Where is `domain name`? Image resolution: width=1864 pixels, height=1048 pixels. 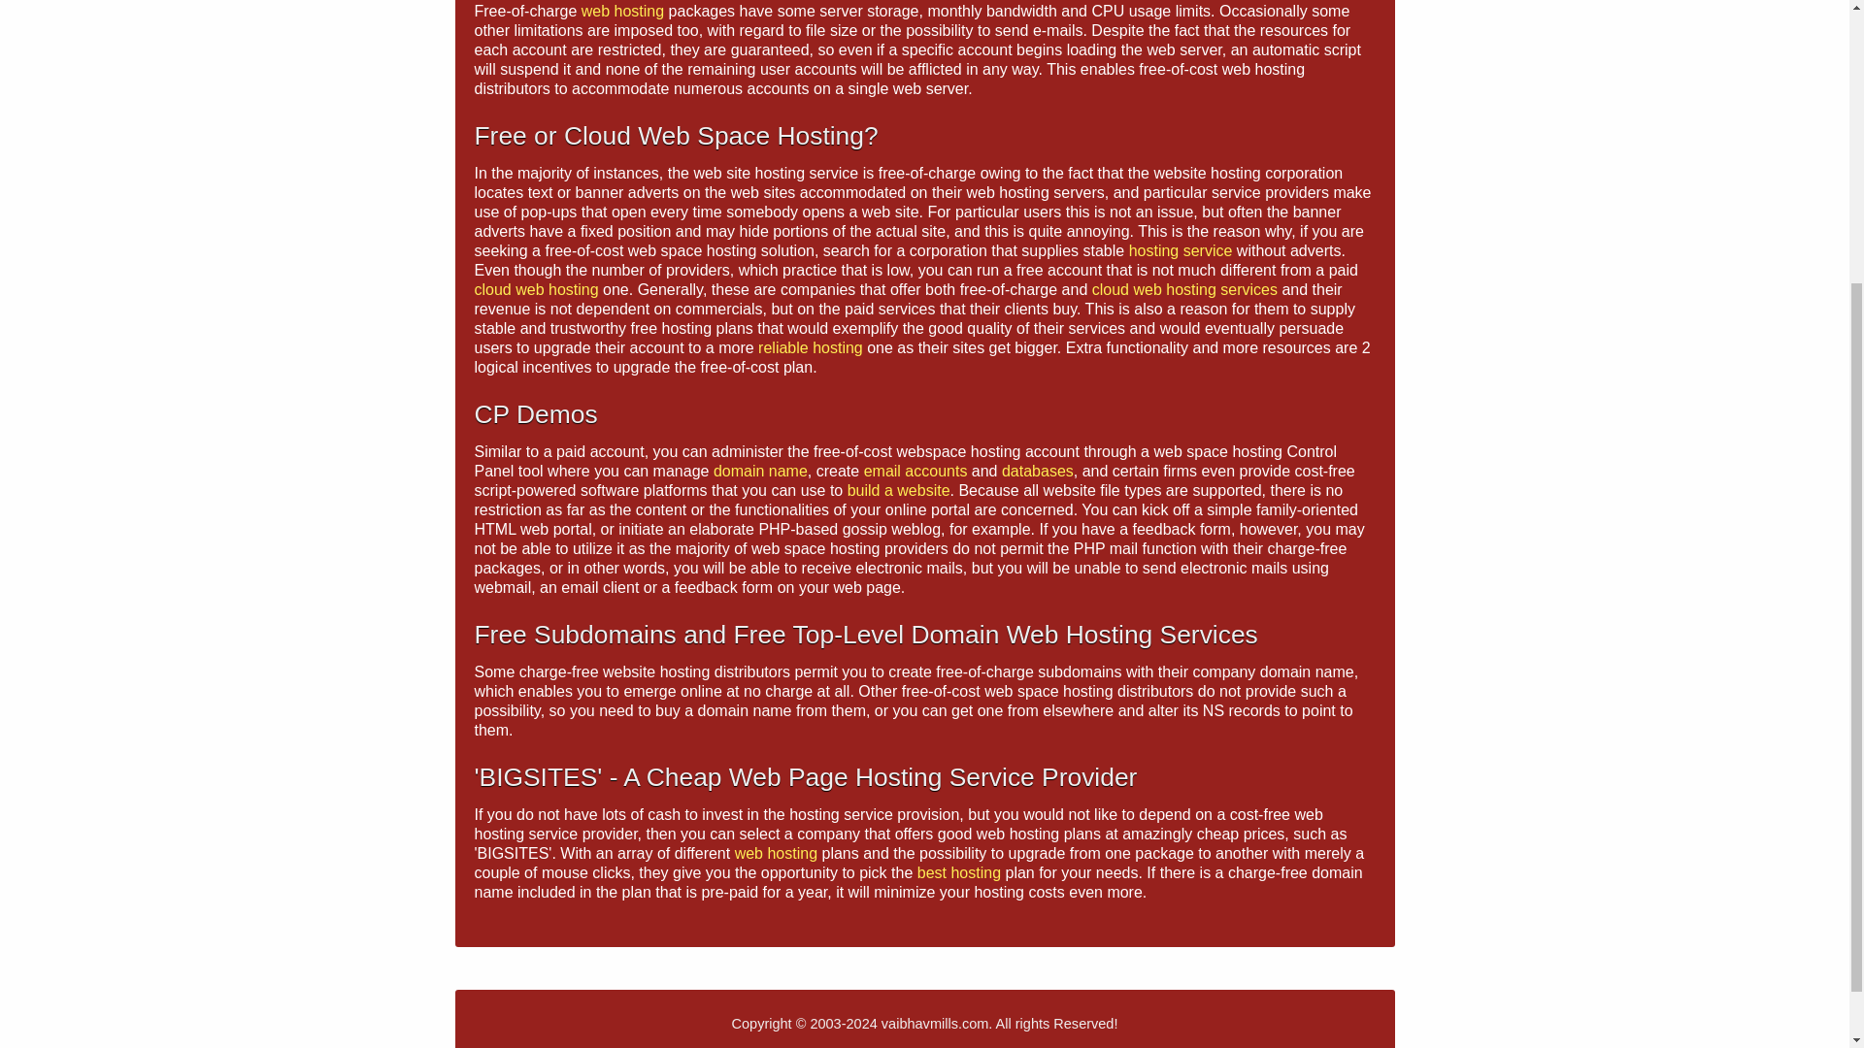 domain name is located at coordinates (760, 471).